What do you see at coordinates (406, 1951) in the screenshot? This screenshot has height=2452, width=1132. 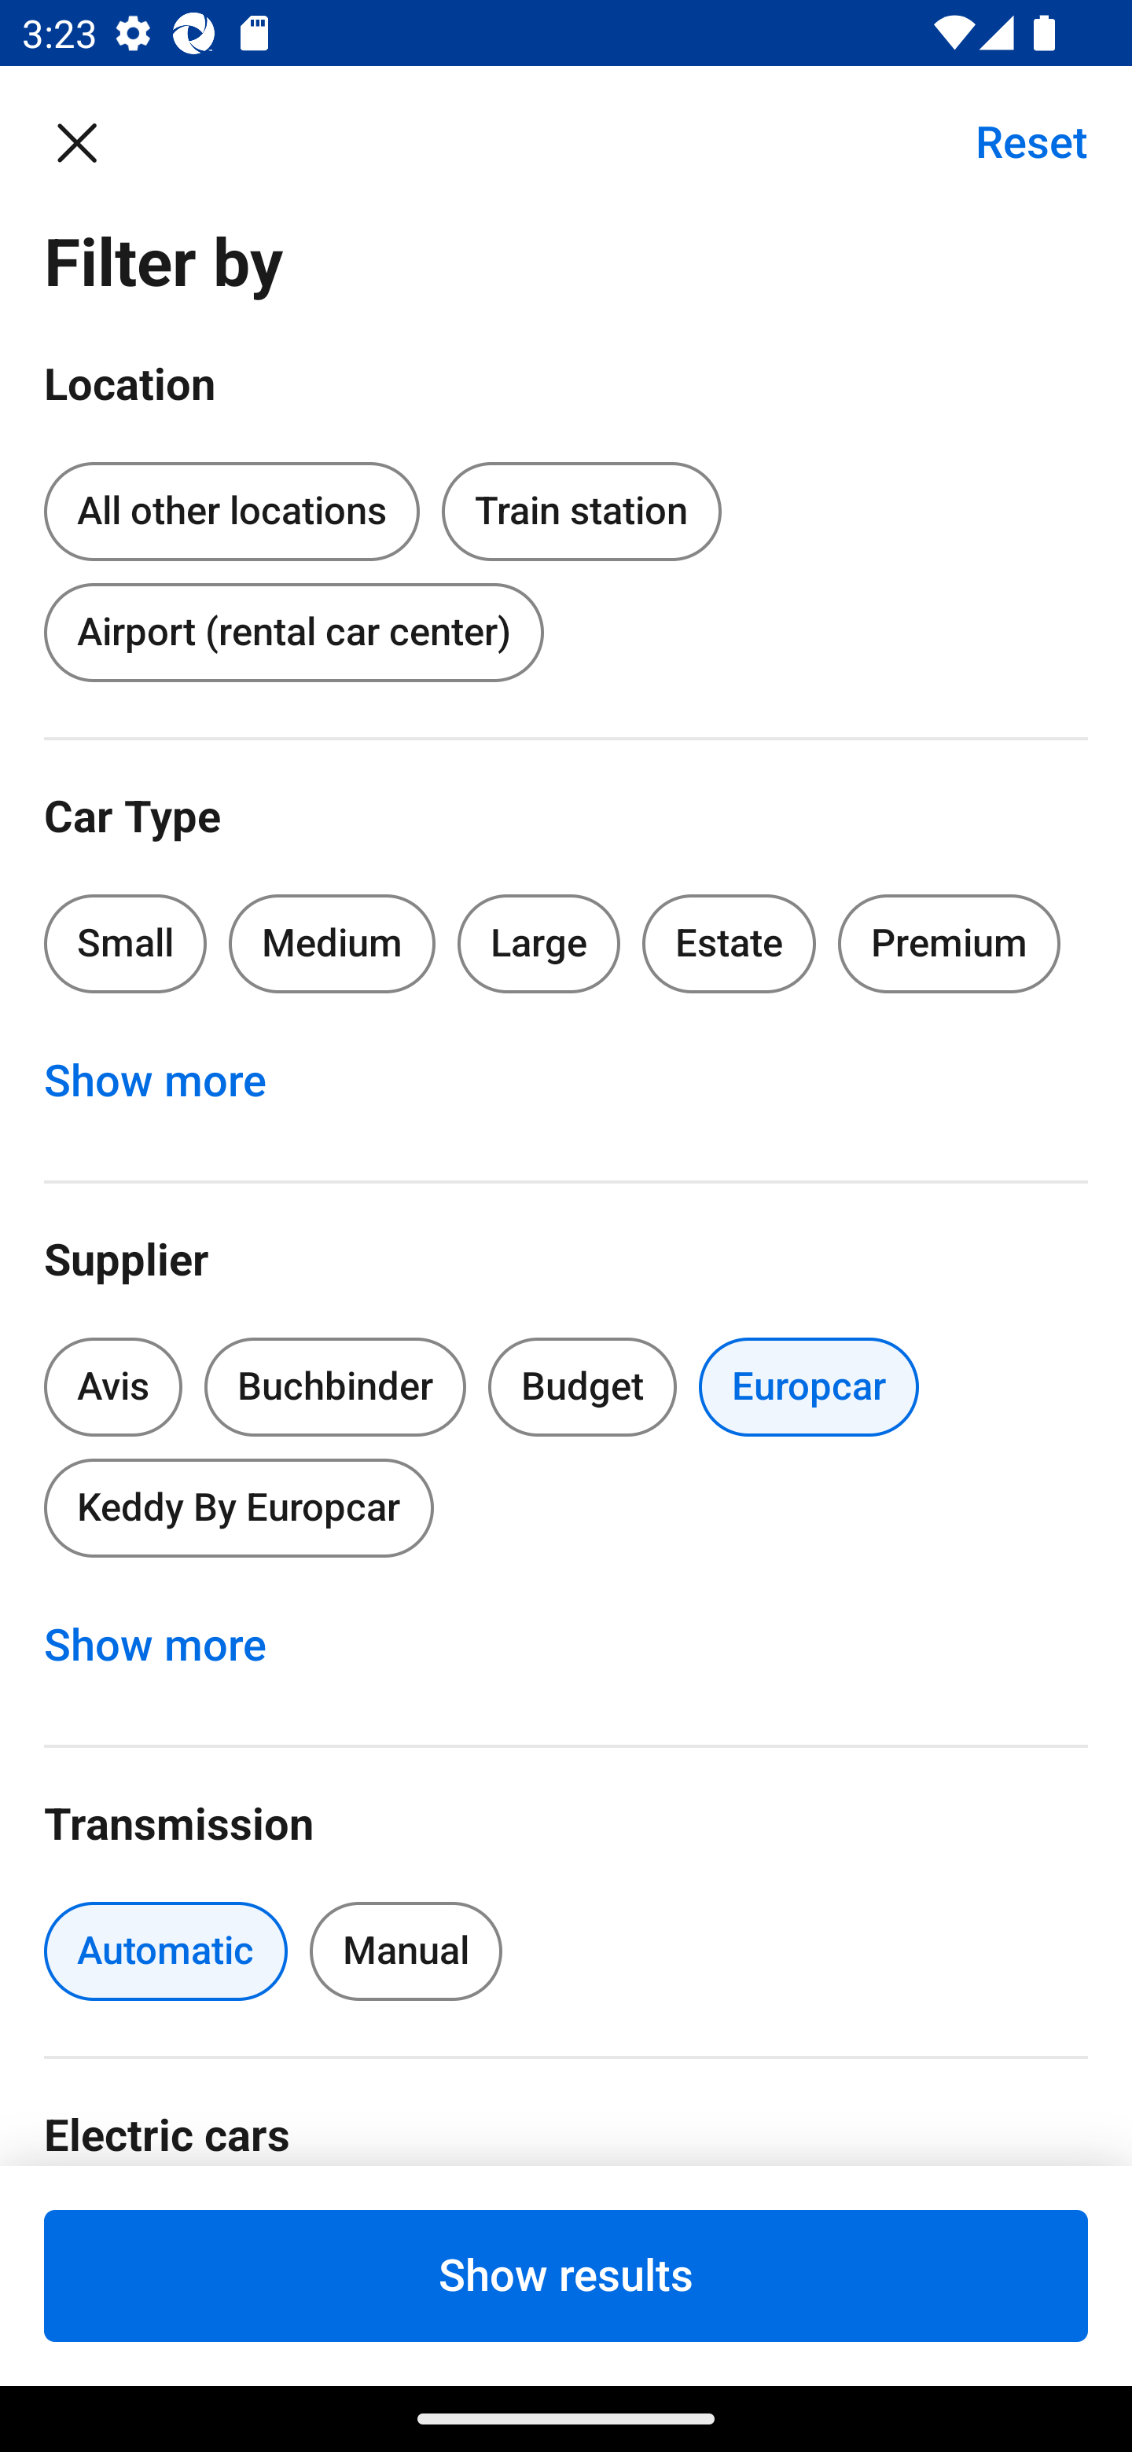 I see `Manual` at bounding box center [406, 1951].